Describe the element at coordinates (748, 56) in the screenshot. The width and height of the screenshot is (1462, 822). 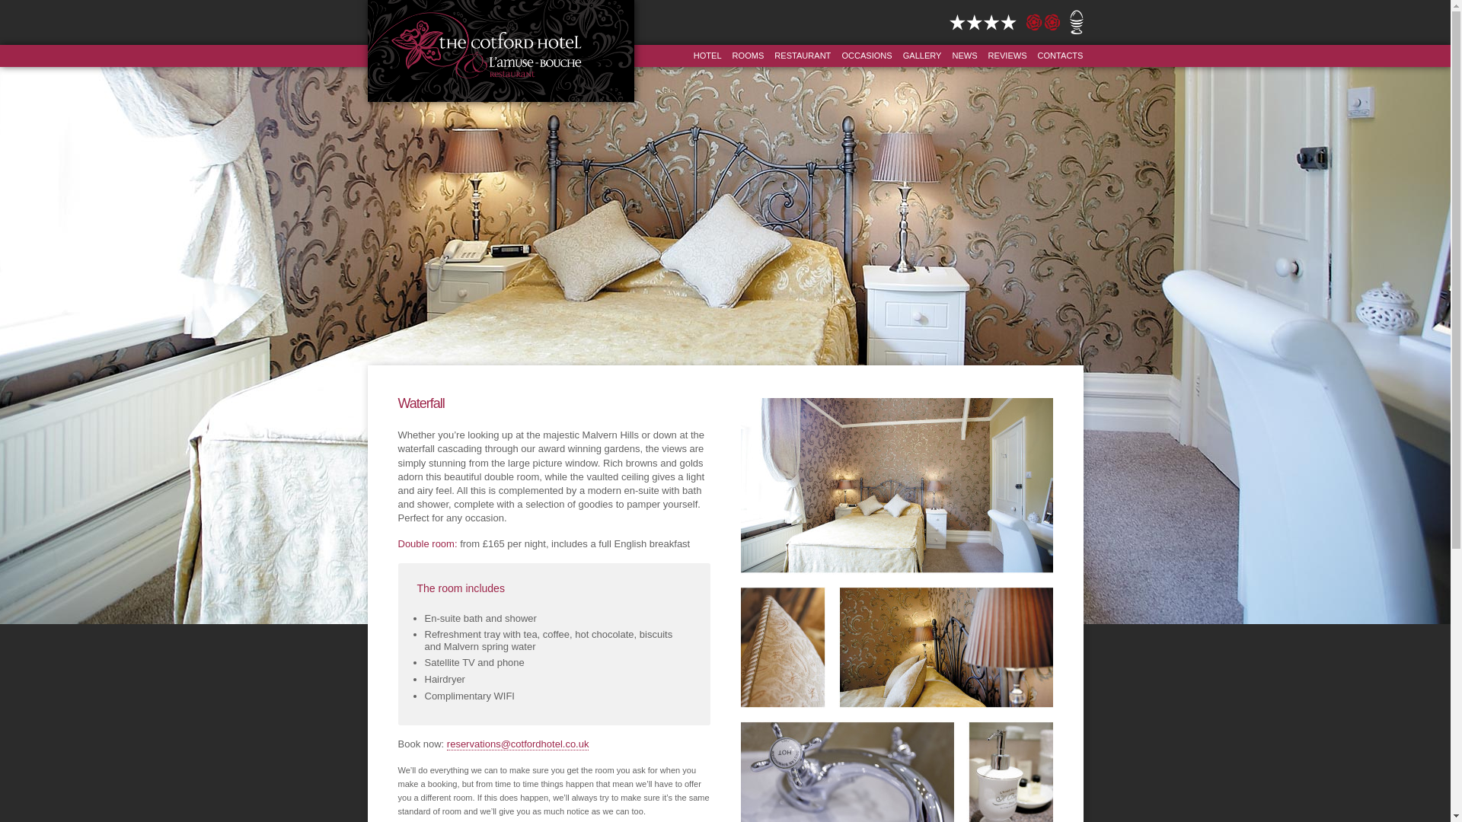
I see `ROOMS` at that location.